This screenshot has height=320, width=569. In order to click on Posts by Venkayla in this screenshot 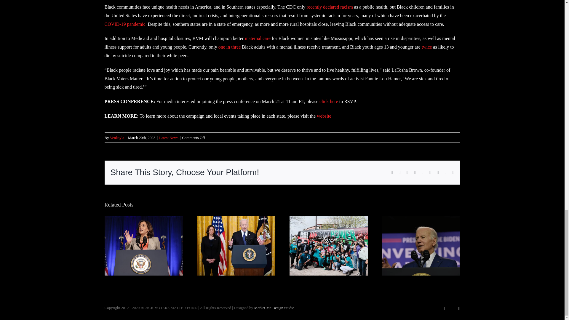, I will do `click(117, 137)`.